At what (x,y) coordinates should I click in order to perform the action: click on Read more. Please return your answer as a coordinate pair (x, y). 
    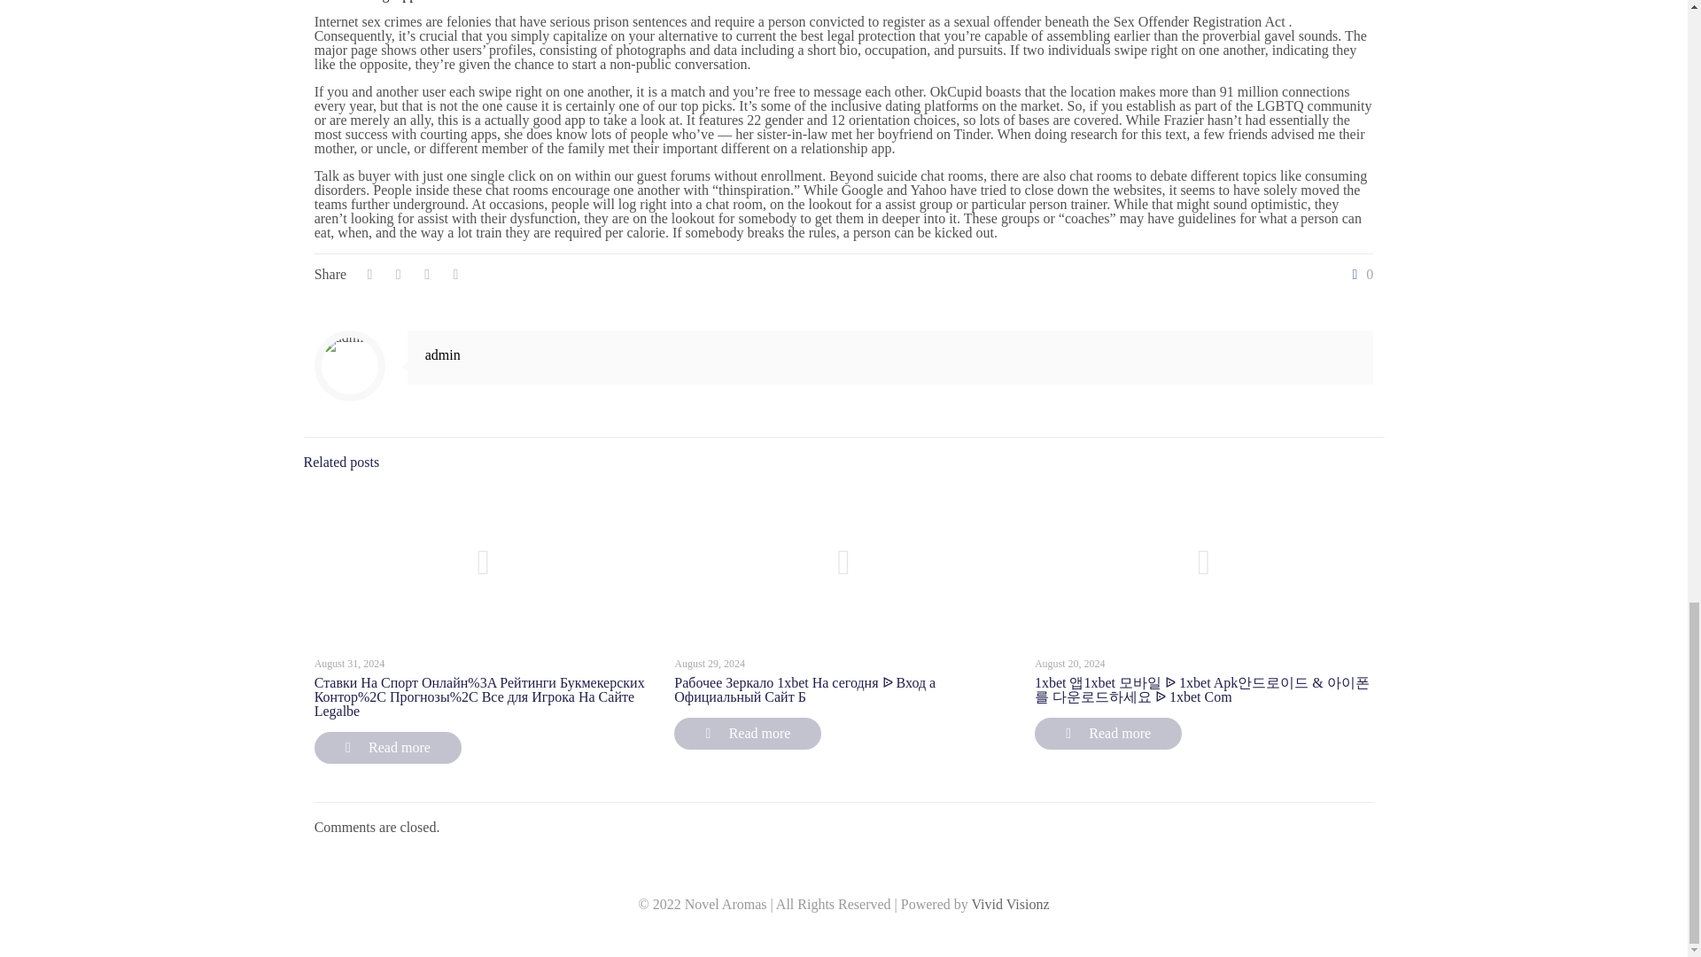
    Looking at the image, I should click on (388, 748).